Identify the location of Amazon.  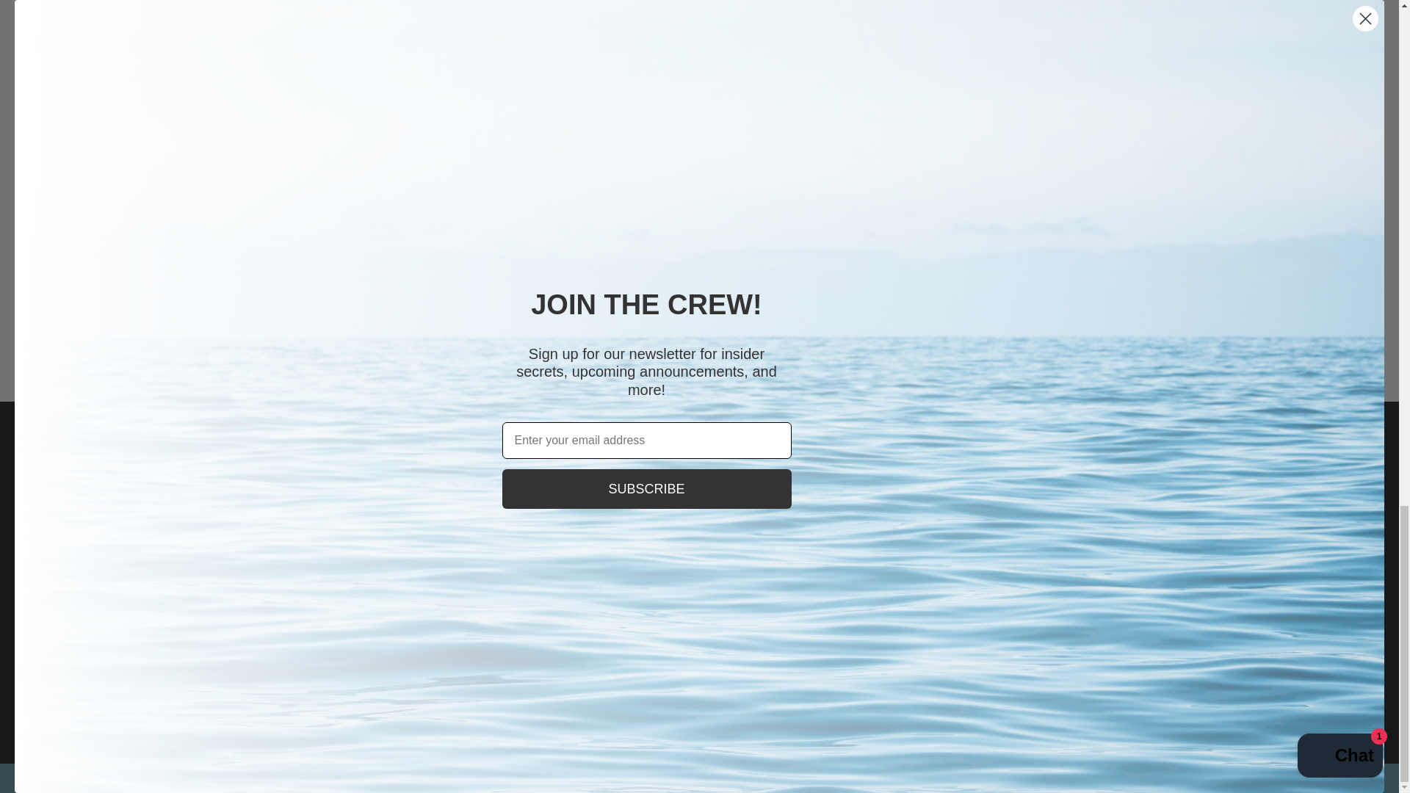
(849, 756).